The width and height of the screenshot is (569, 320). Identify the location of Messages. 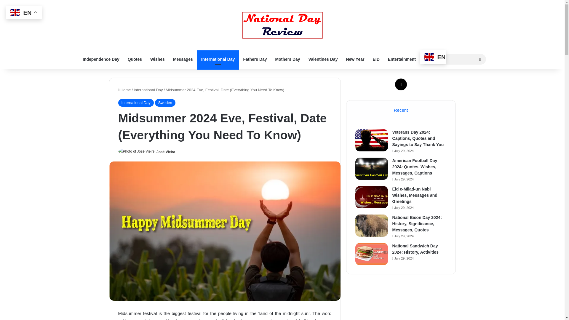
(183, 59).